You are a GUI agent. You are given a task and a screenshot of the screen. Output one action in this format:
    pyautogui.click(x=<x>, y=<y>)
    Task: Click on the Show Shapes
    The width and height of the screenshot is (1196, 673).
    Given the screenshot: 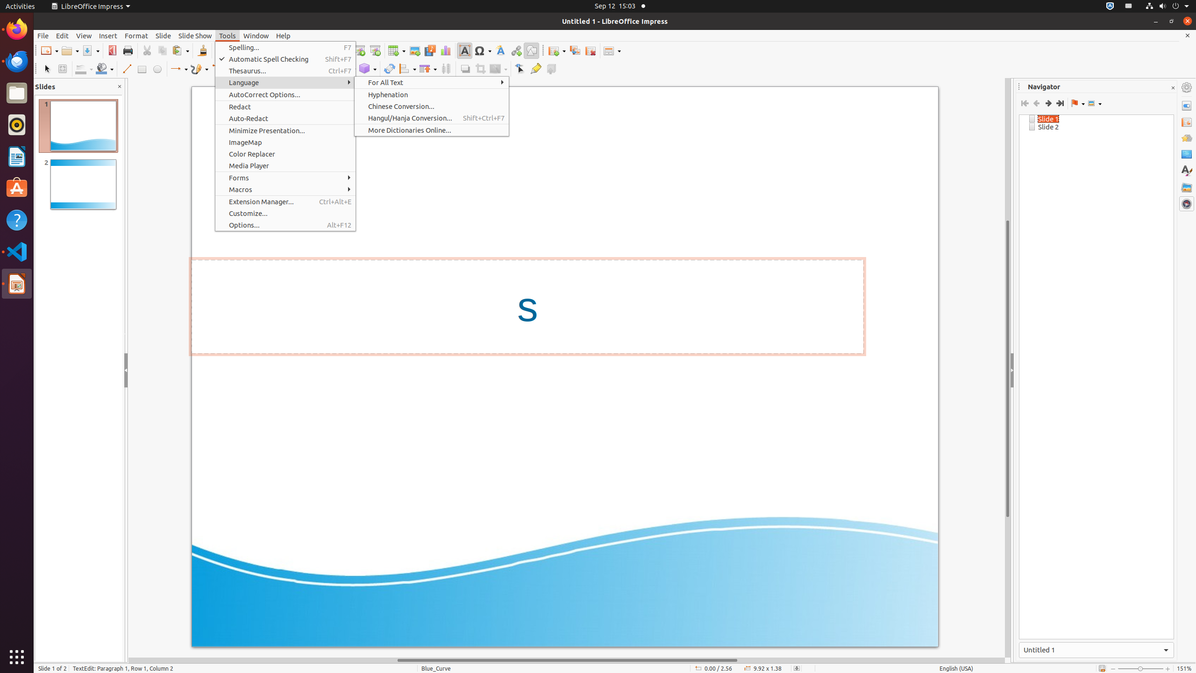 What is the action you would take?
    pyautogui.click(x=1095, y=103)
    